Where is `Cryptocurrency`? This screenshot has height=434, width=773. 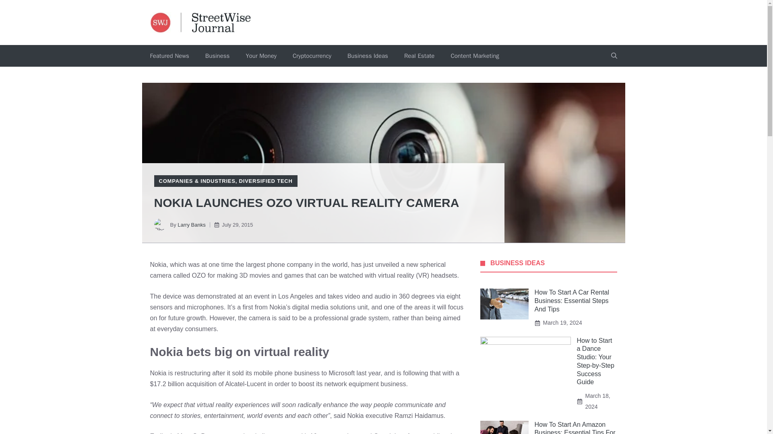
Cryptocurrency is located at coordinates (312, 56).